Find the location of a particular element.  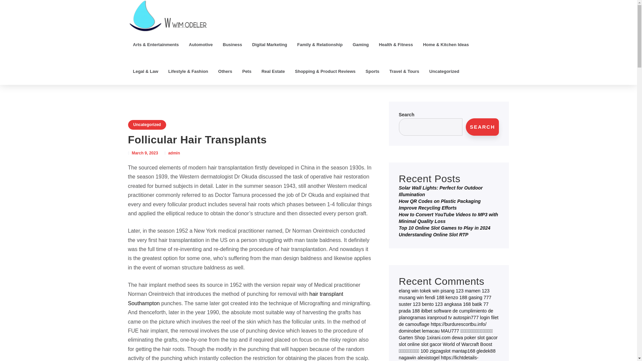

tokek win is located at coordinates (429, 291).